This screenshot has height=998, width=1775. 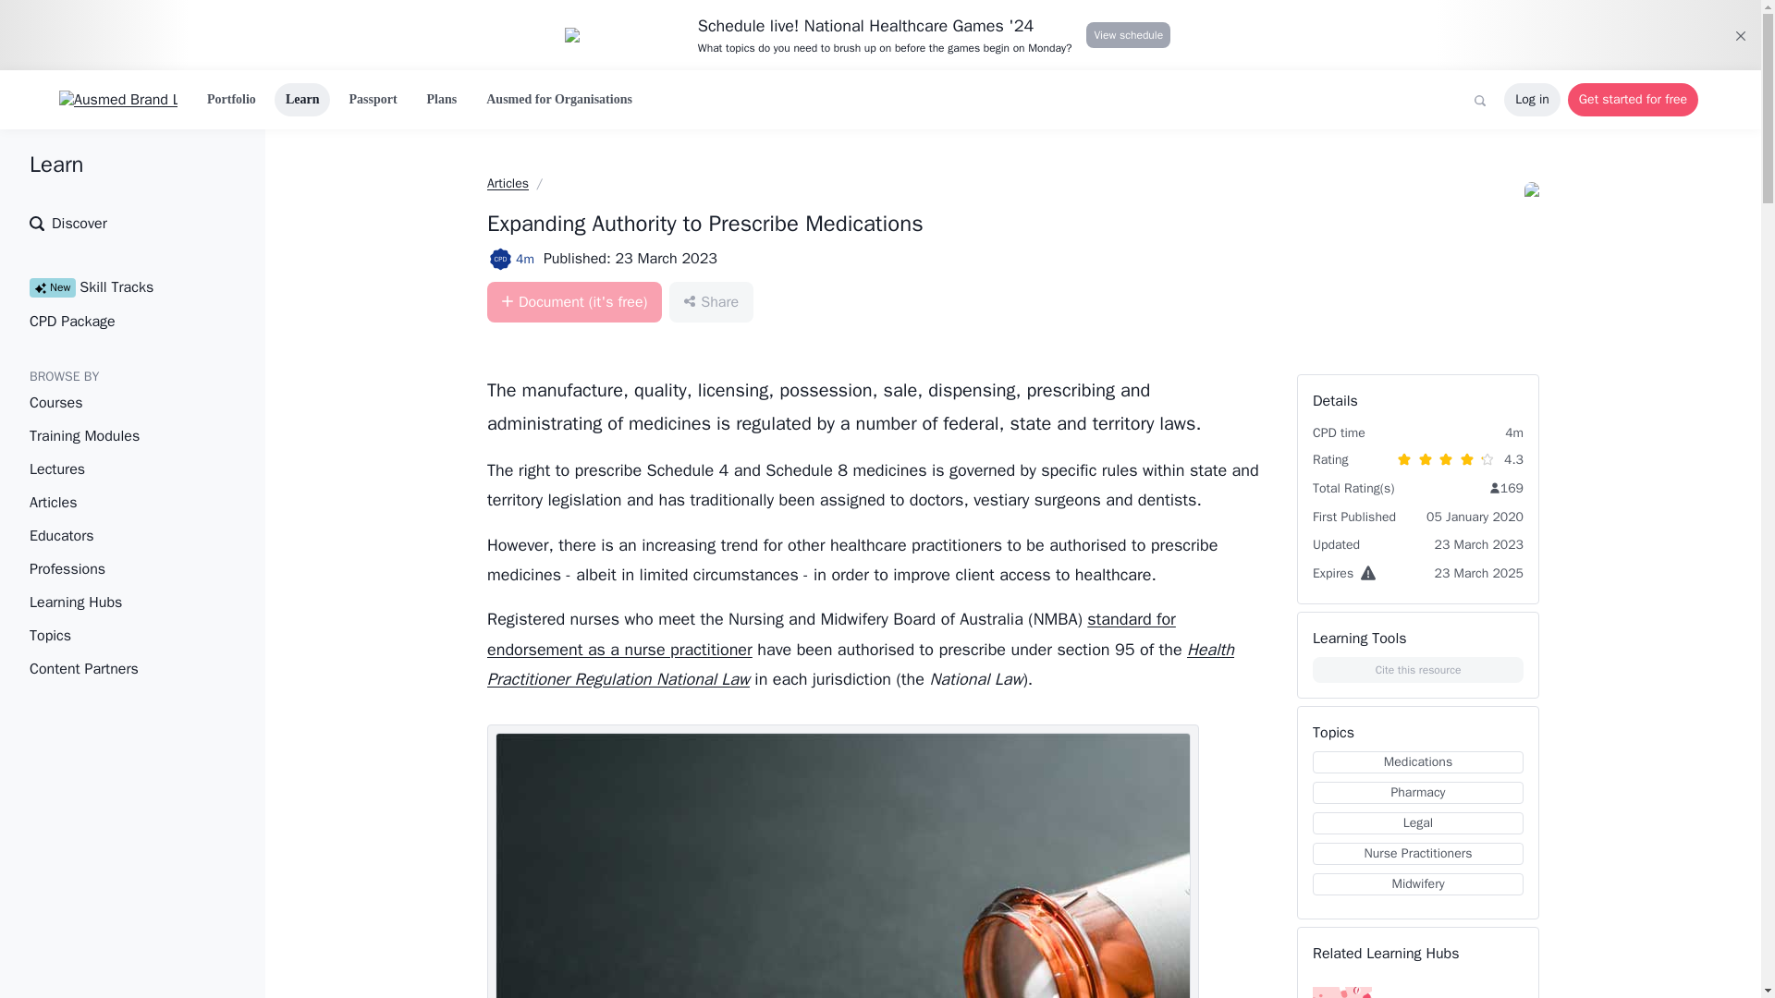 I want to click on Articles, so click(x=118, y=502).